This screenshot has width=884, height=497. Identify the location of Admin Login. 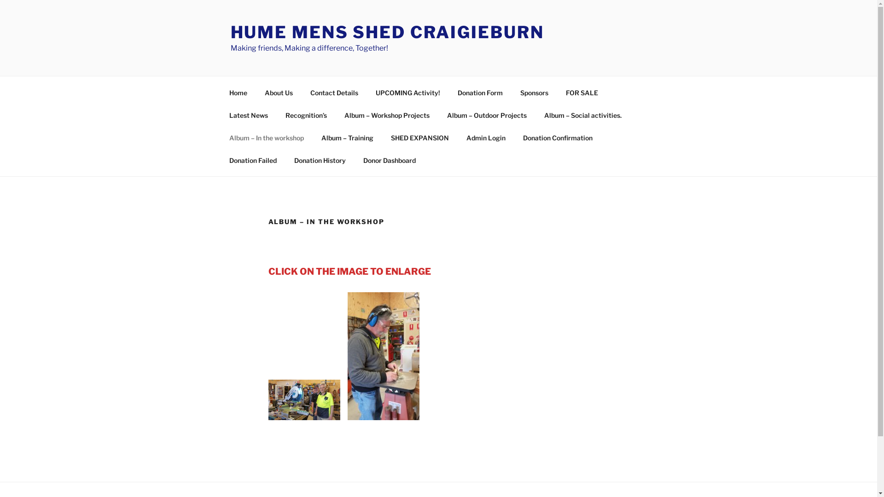
(486, 137).